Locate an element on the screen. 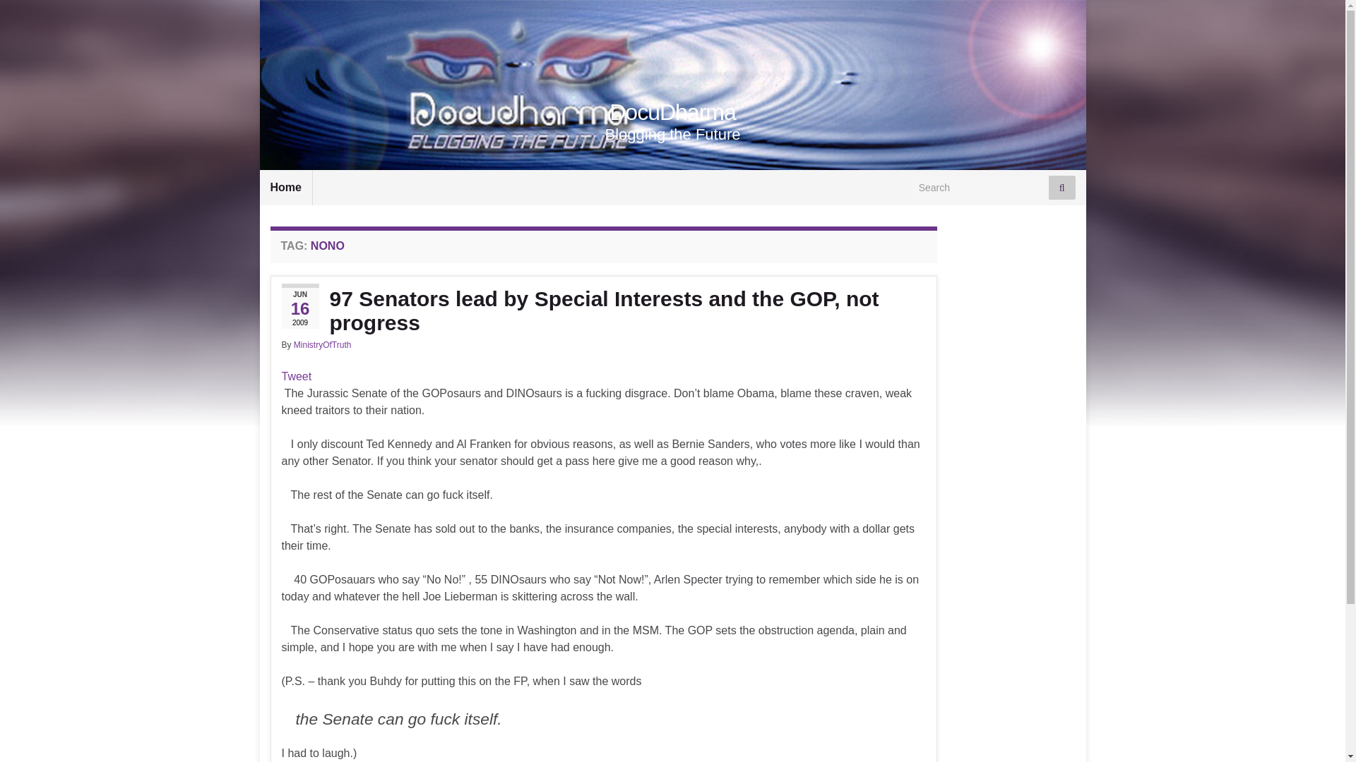  Tweet is located at coordinates (296, 376).